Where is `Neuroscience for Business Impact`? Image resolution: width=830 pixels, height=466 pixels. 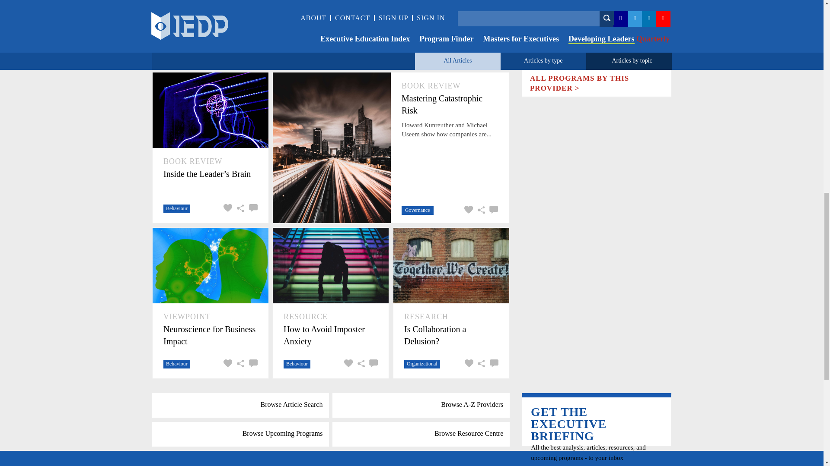
Neuroscience for Business Impact is located at coordinates (210, 335).